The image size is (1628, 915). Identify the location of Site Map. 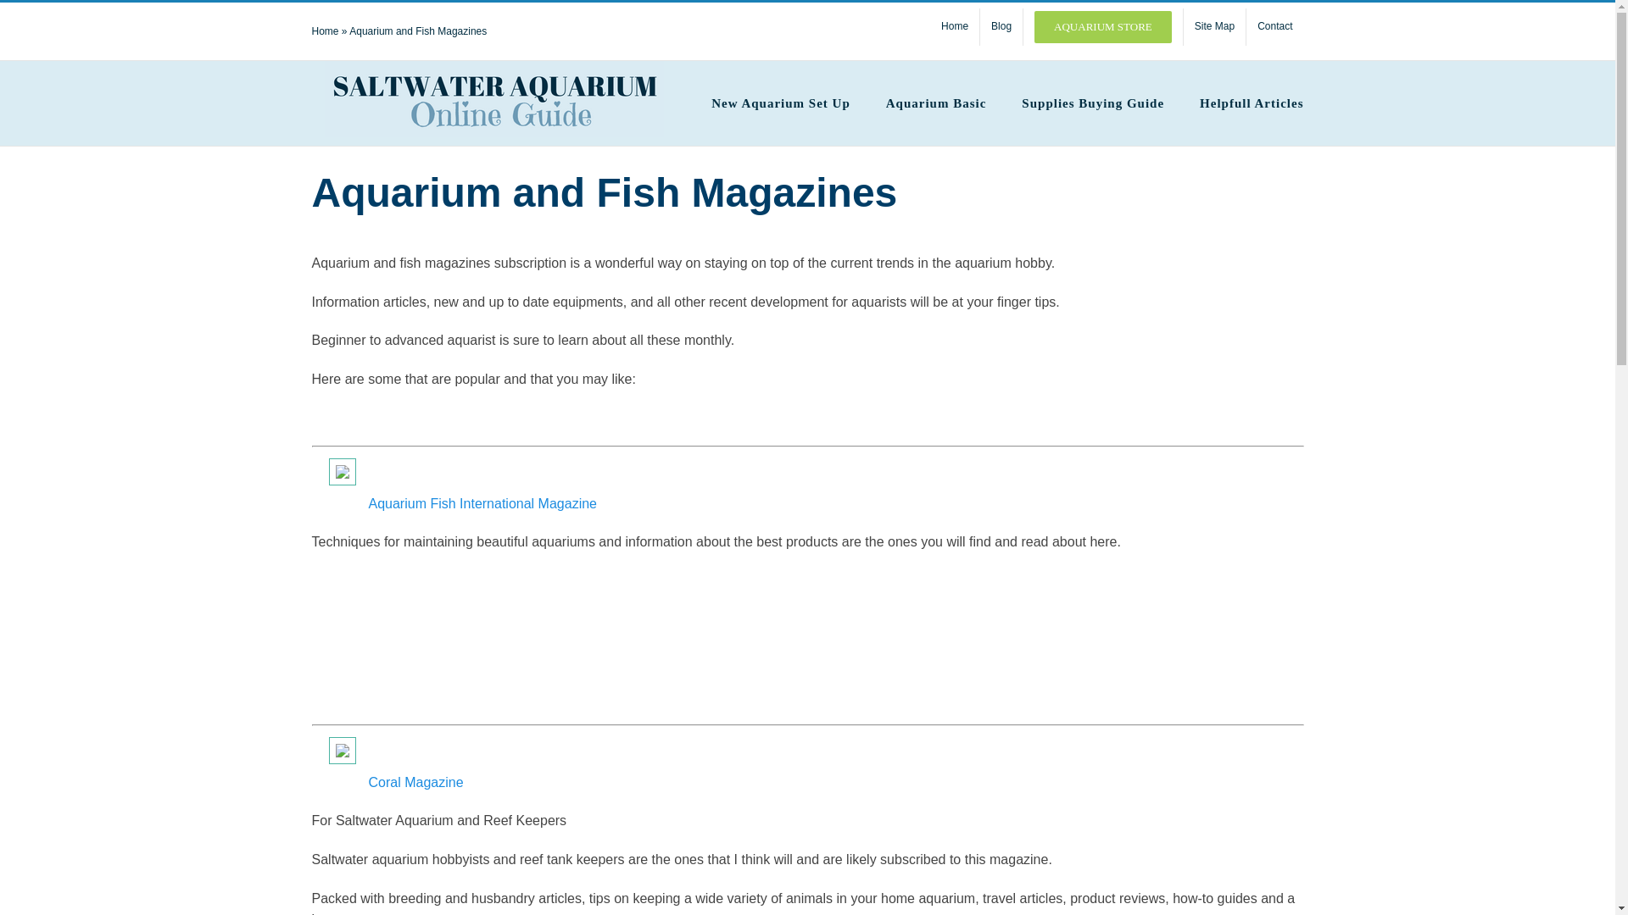
(1214, 27).